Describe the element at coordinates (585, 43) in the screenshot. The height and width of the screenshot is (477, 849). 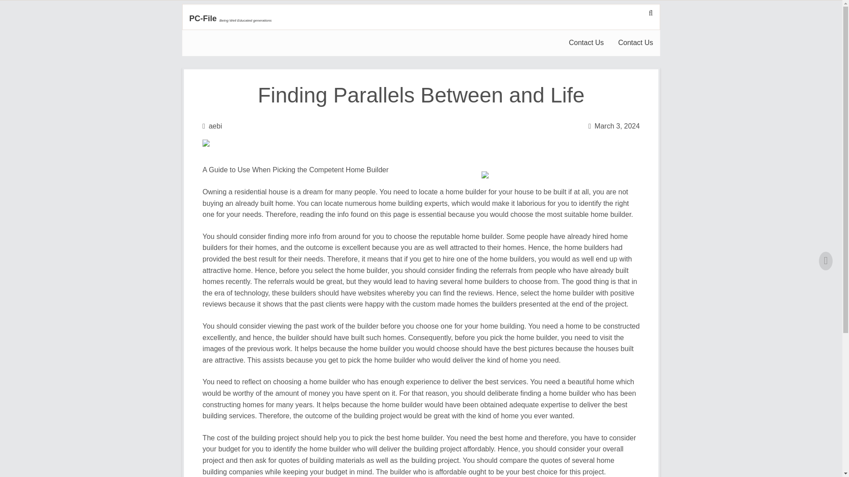
I see `Contact Us` at that location.